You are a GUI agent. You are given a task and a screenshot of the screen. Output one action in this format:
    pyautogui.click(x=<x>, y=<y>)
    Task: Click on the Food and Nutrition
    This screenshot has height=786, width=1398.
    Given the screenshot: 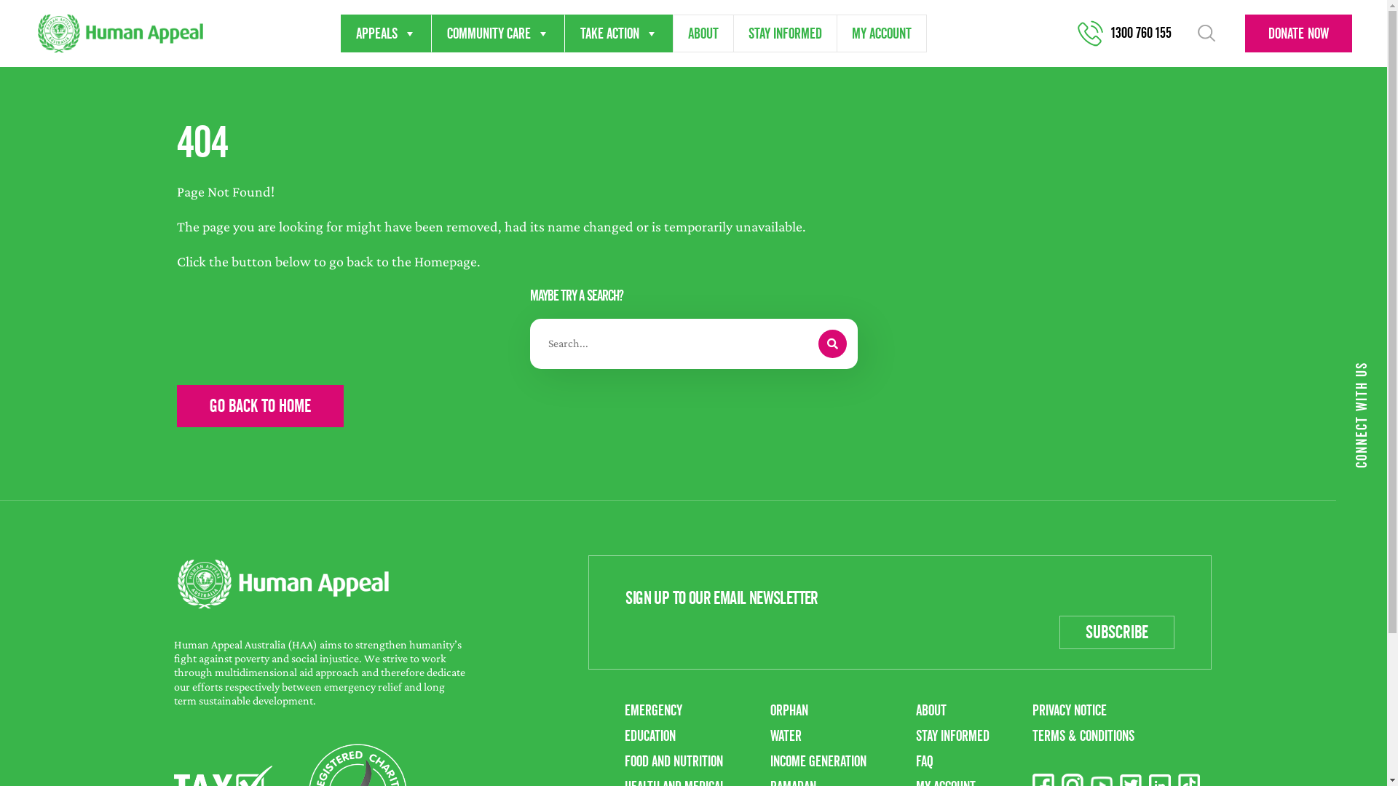 What is the action you would take?
    pyautogui.click(x=674, y=761)
    